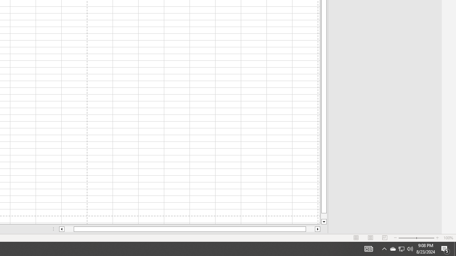 The height and width of the screenshot is (256, 456). What do you see at coordinates (61, 229) in the screenshot?
I see `Column left` at bounding box center [61, 229].